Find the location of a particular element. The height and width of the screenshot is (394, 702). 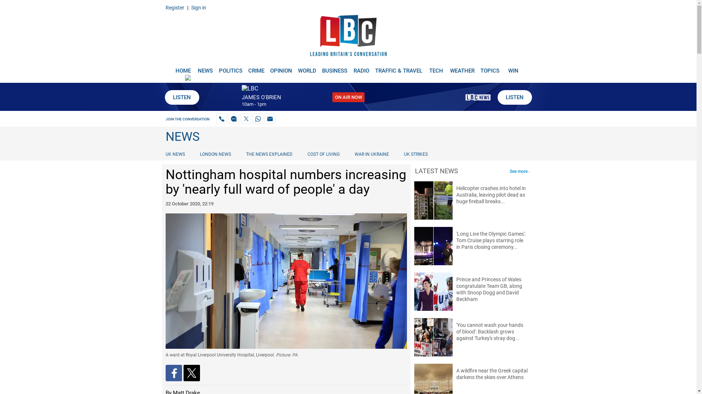

WORLD is located at coordinates (307, 68).